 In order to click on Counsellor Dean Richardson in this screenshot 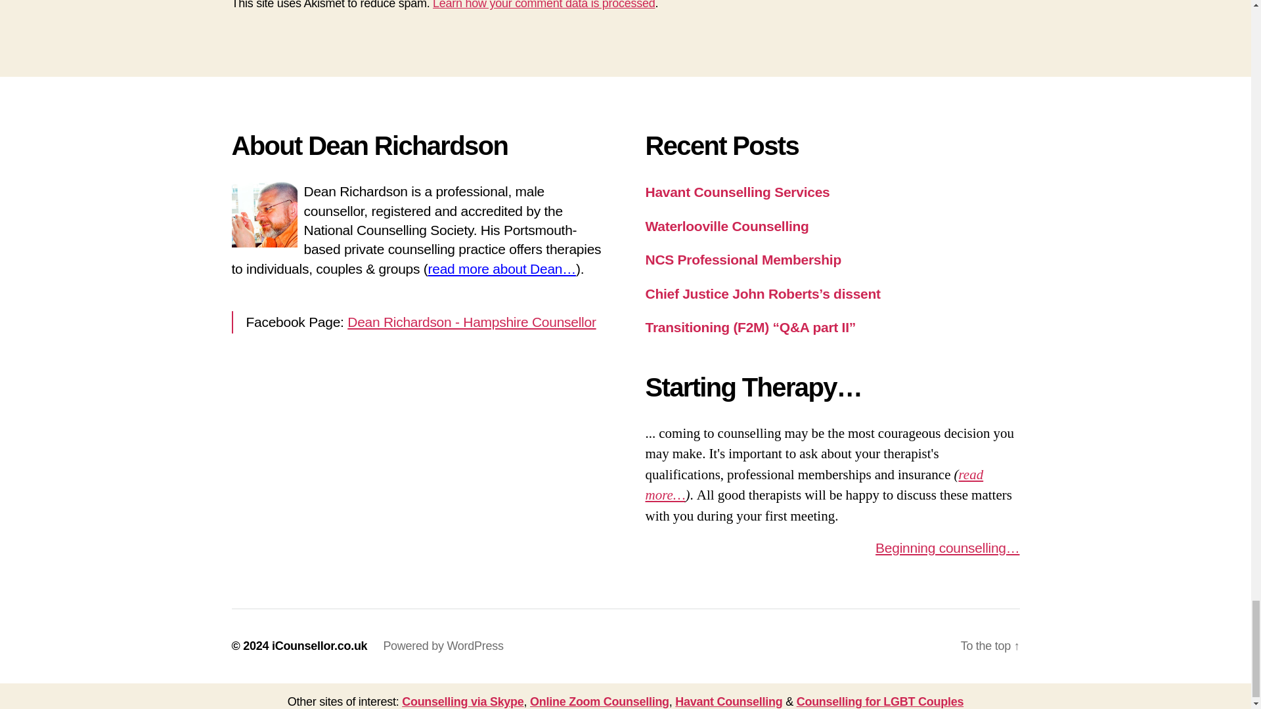, I will do `click(502, 269)`.